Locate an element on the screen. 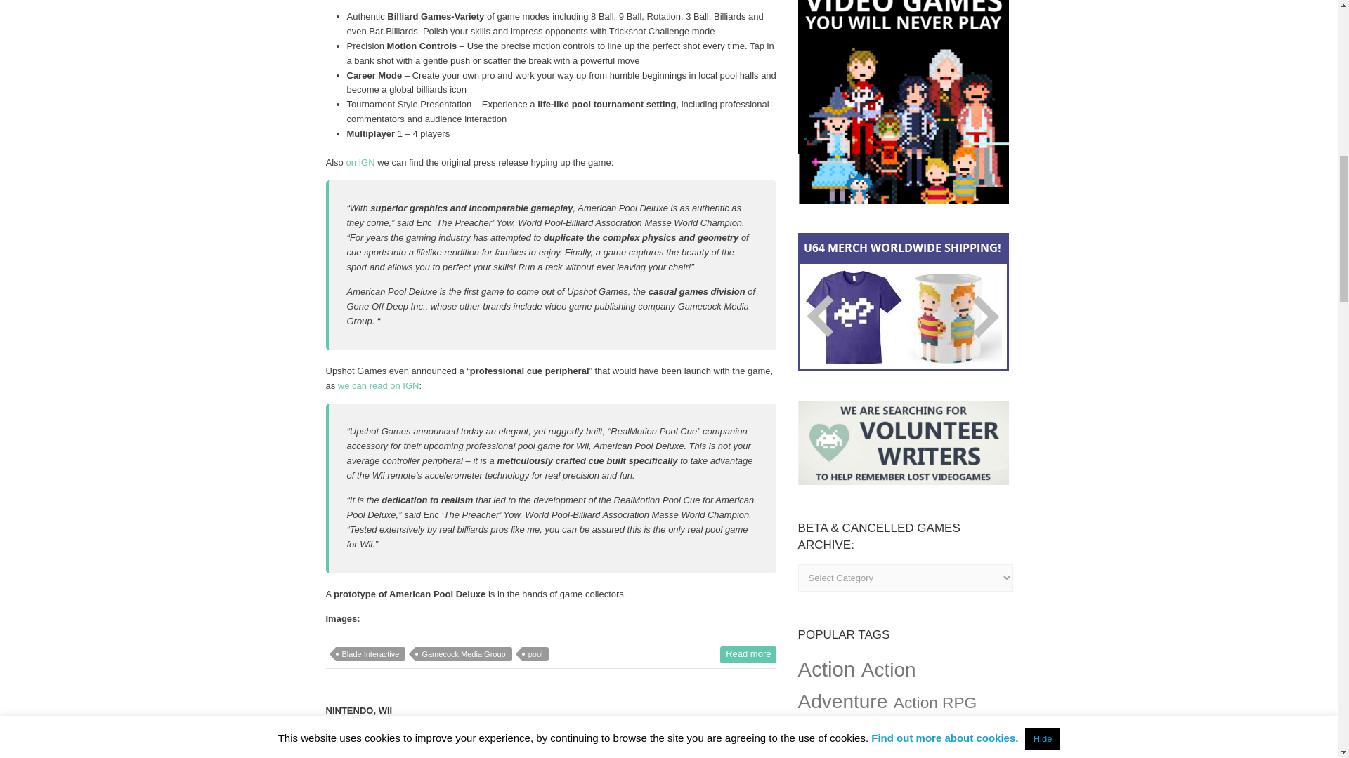 The height and width of the screenshot is (758, 1349). 27-11-2010 is located at coordinates (423, 754).